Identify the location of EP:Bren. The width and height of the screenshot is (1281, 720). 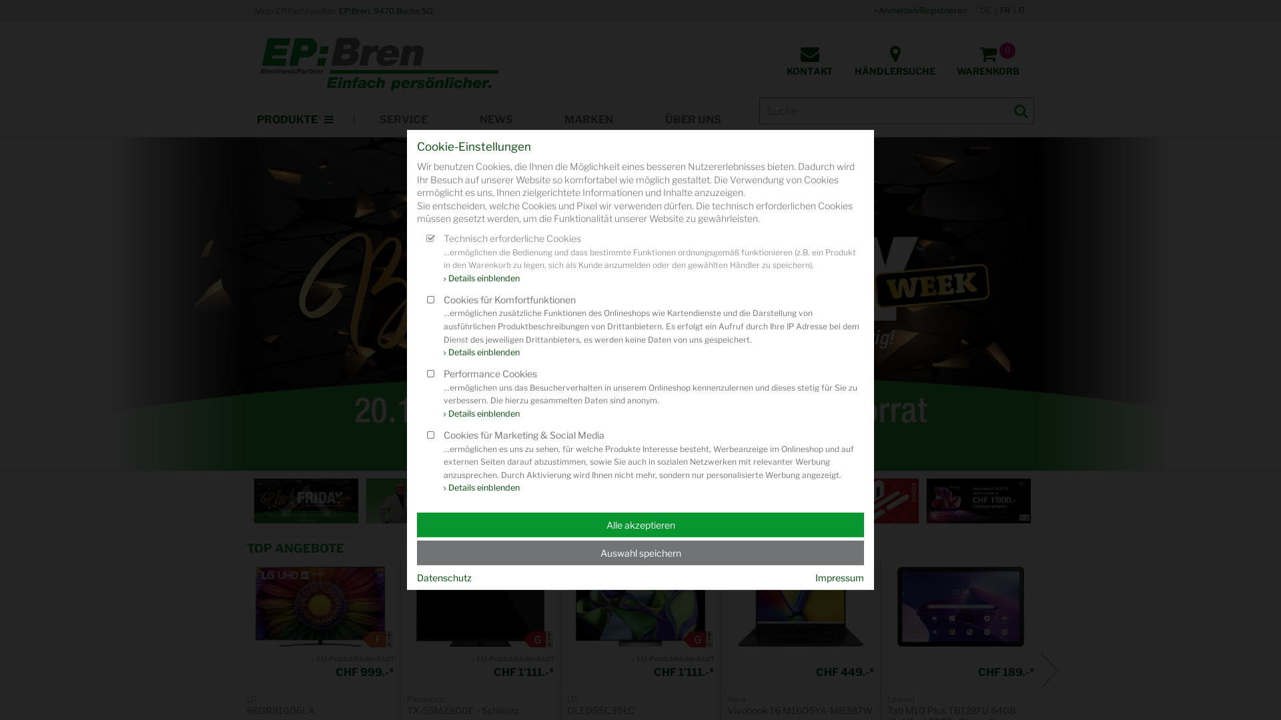
(380, 65).